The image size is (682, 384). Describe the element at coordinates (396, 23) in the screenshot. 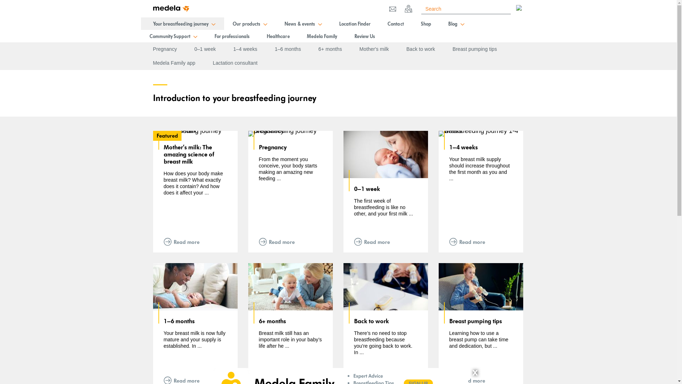

I see `Contact` at that location.